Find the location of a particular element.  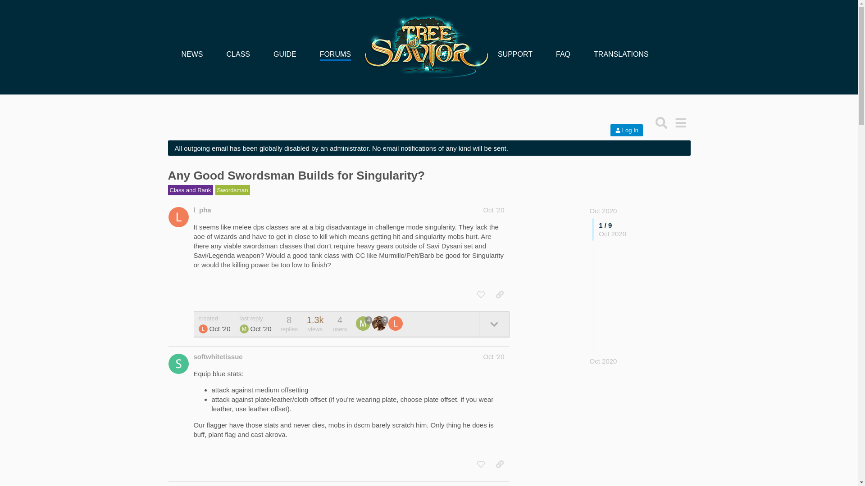

Class and Rank is located at coordinates (190, 190).